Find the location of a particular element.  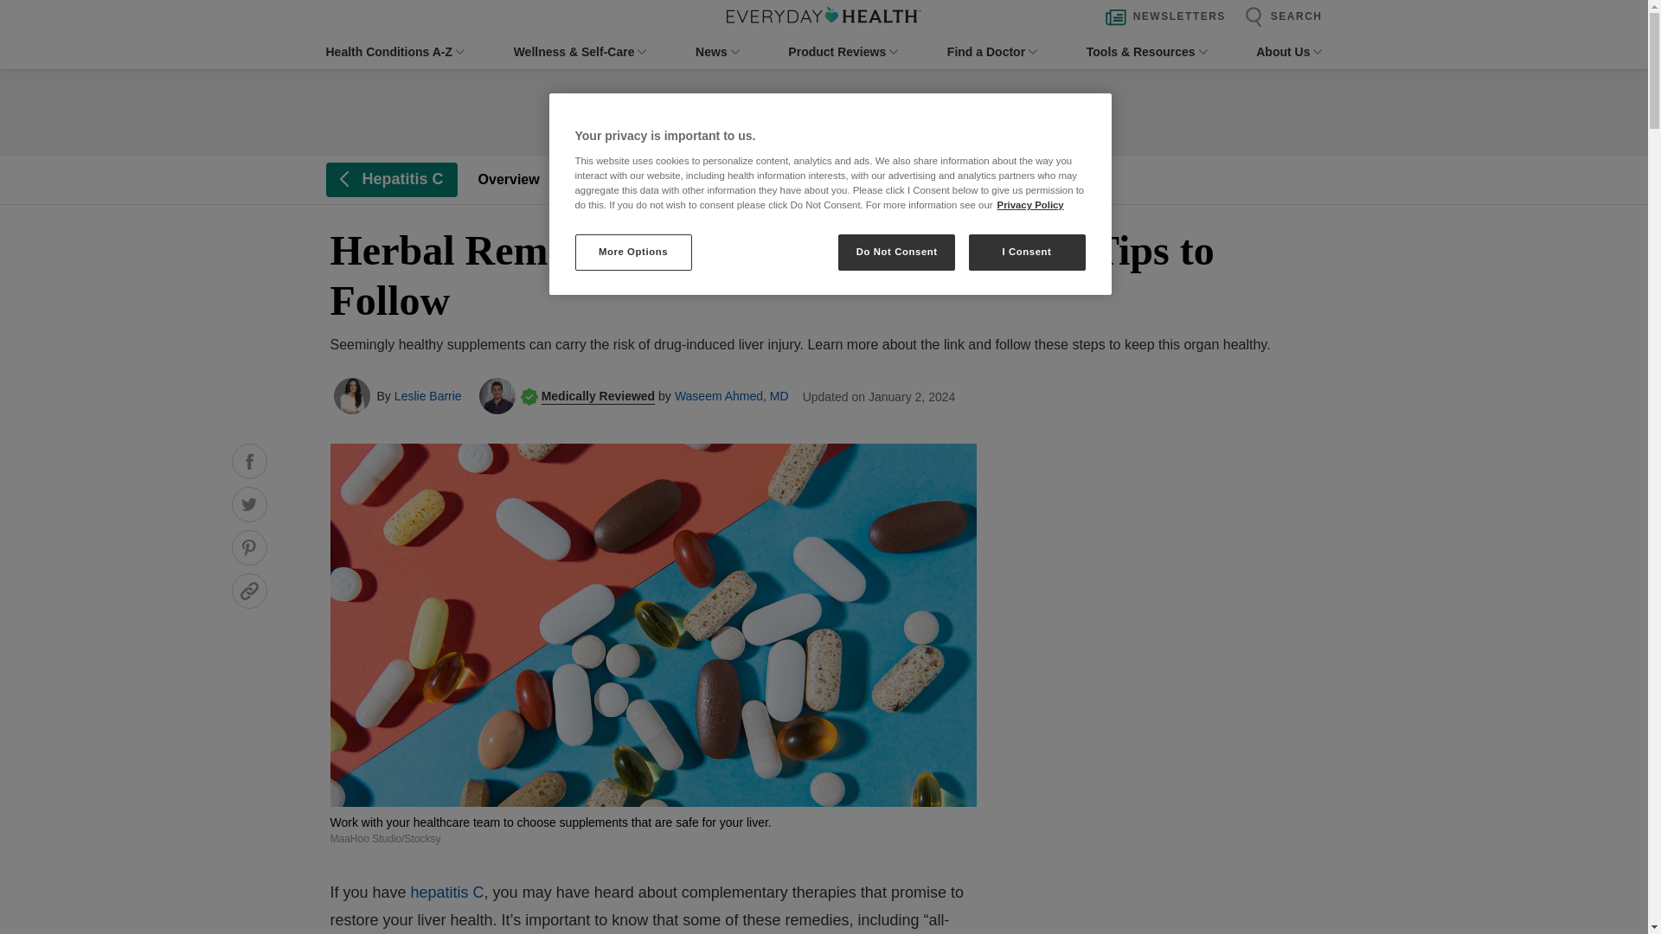

Product Reviews is located at coordinates (843, 52).